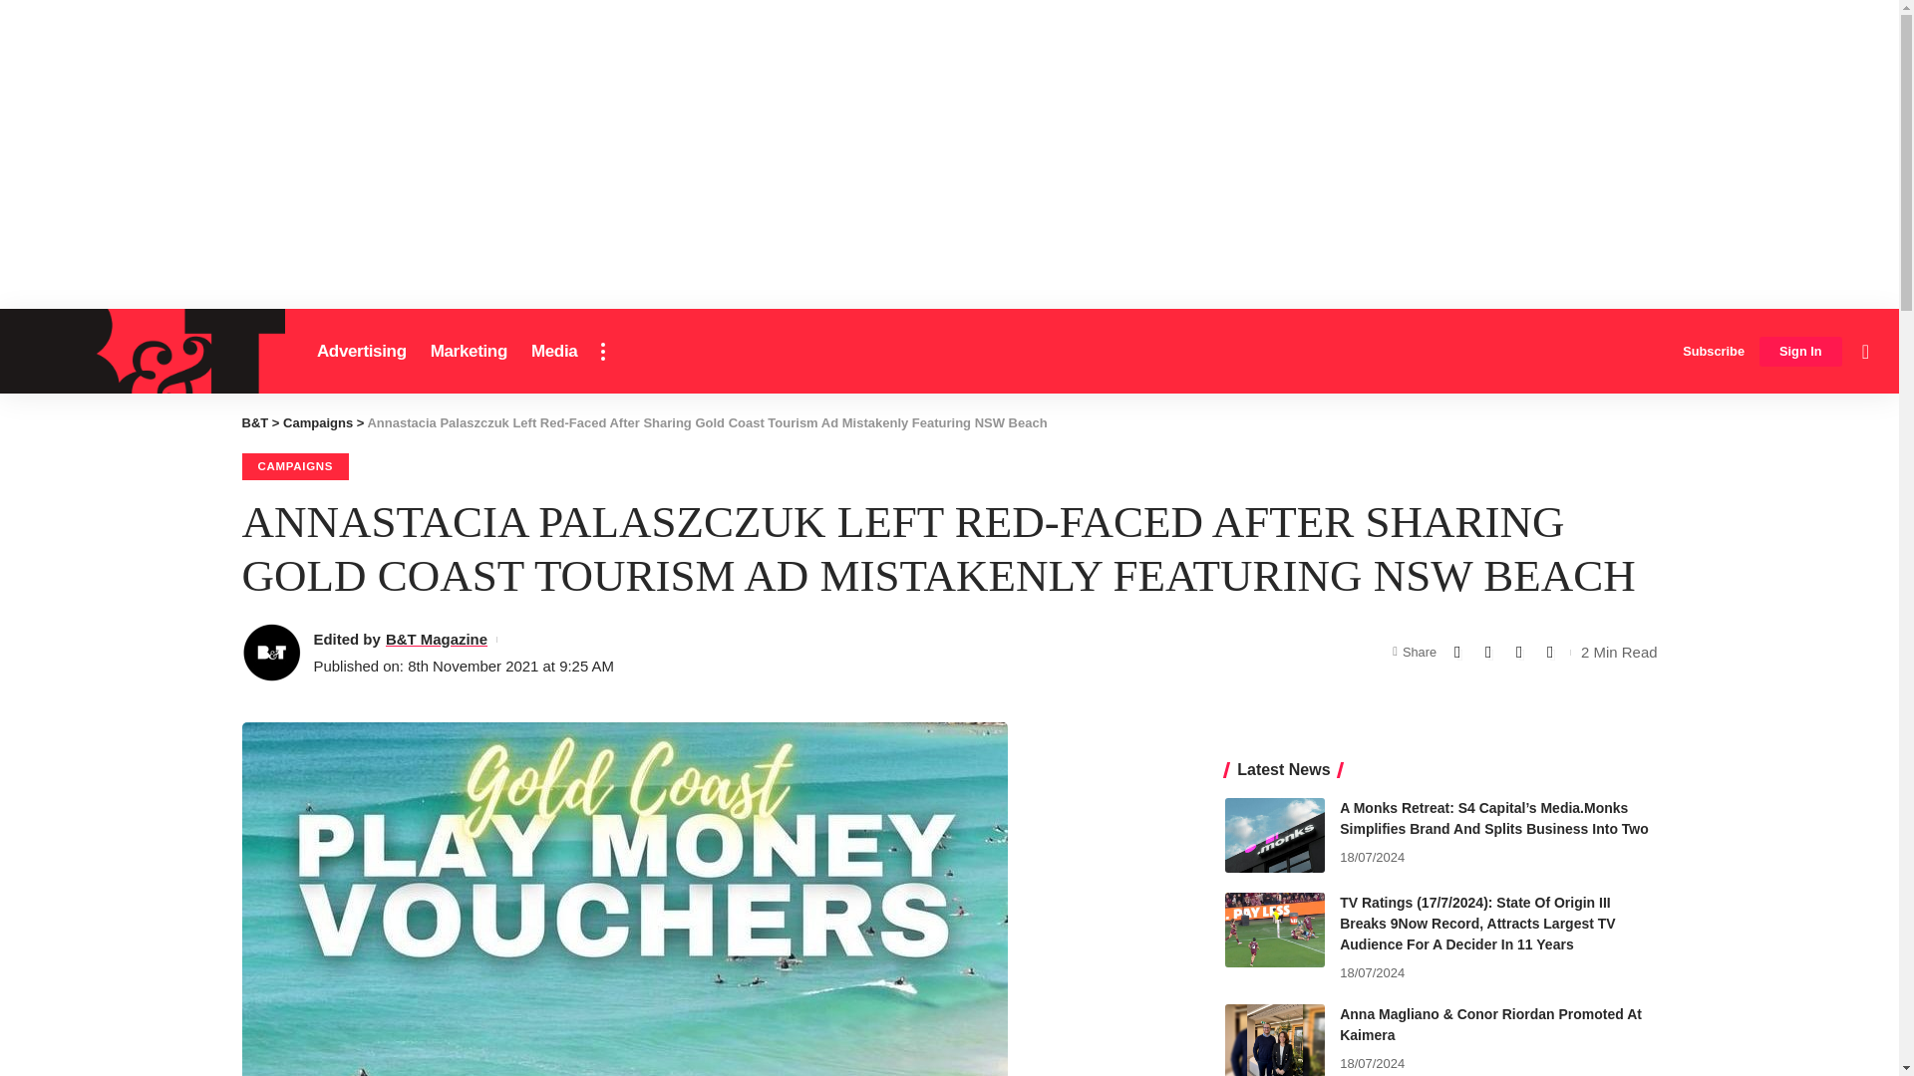 The width and height of the screenshot is (1914, 1076). Describe the element at coordinates (1800, 352) in the screenshot. I see `Sign In` at that location.